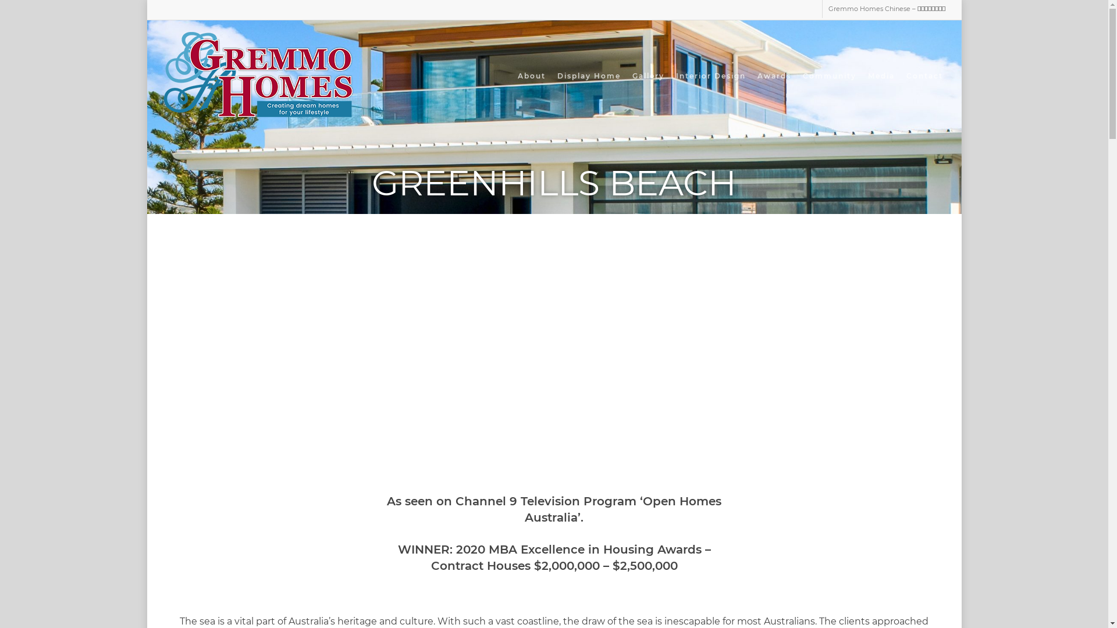 This screenshot has width=1117, height=628. Describe the element at coordinates (881, 76) in the screenshot. I see `Media` at that location.